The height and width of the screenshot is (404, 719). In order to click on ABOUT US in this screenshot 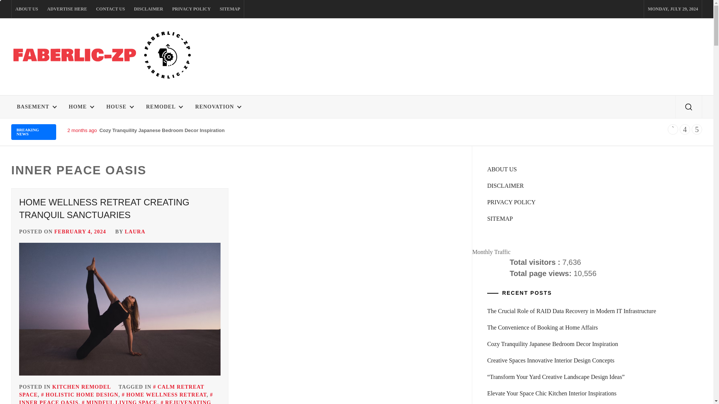, I will do `click(26, 9)`.